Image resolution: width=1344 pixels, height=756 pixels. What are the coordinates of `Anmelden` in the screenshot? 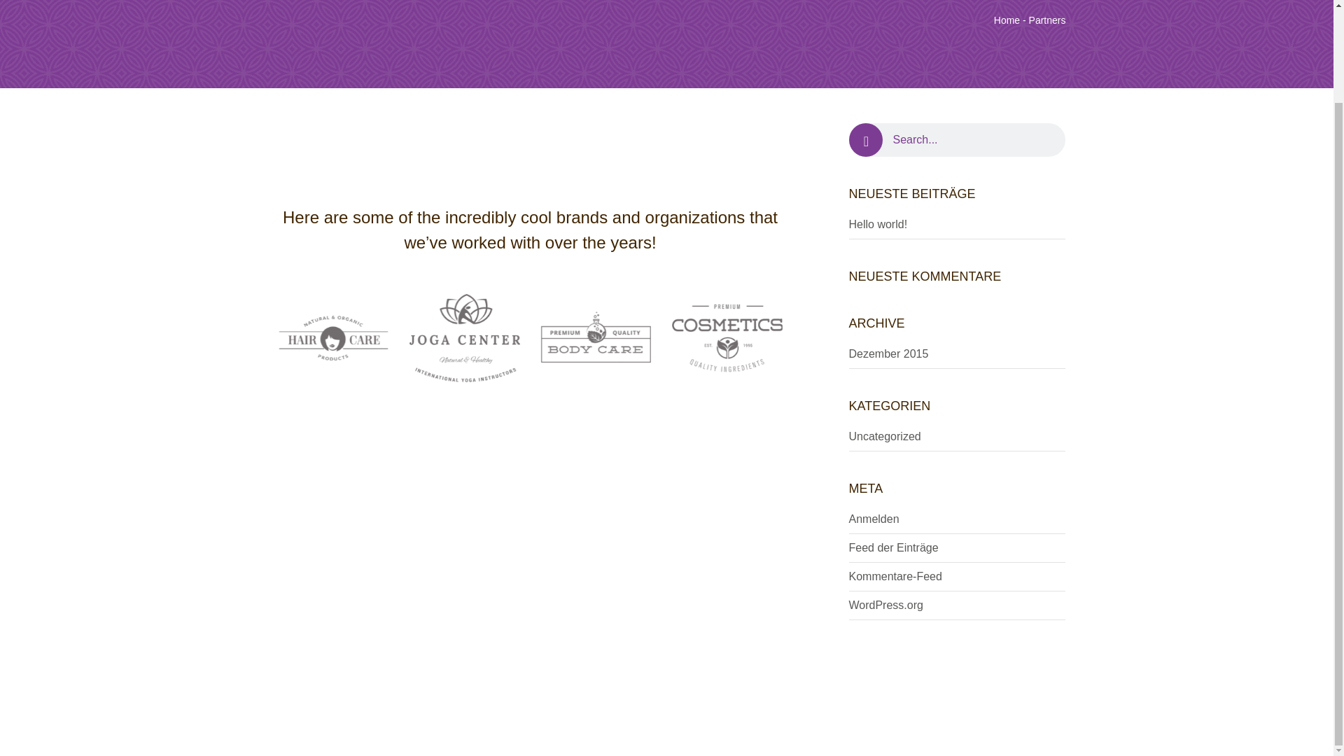 It's located at (874, 519).